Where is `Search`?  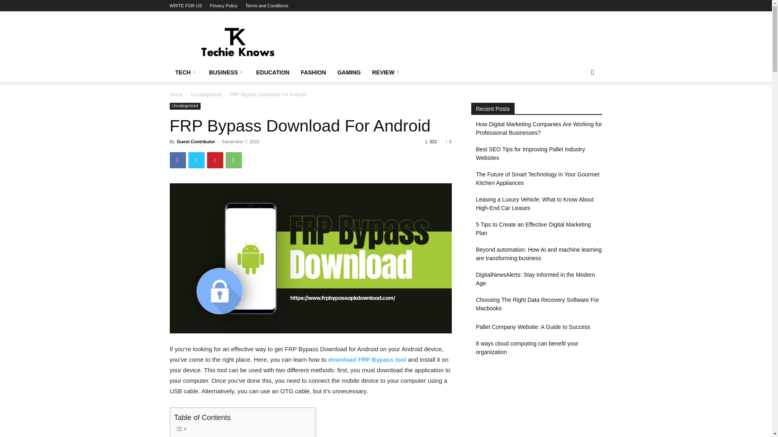
Search is located at coordinates (579, 105).